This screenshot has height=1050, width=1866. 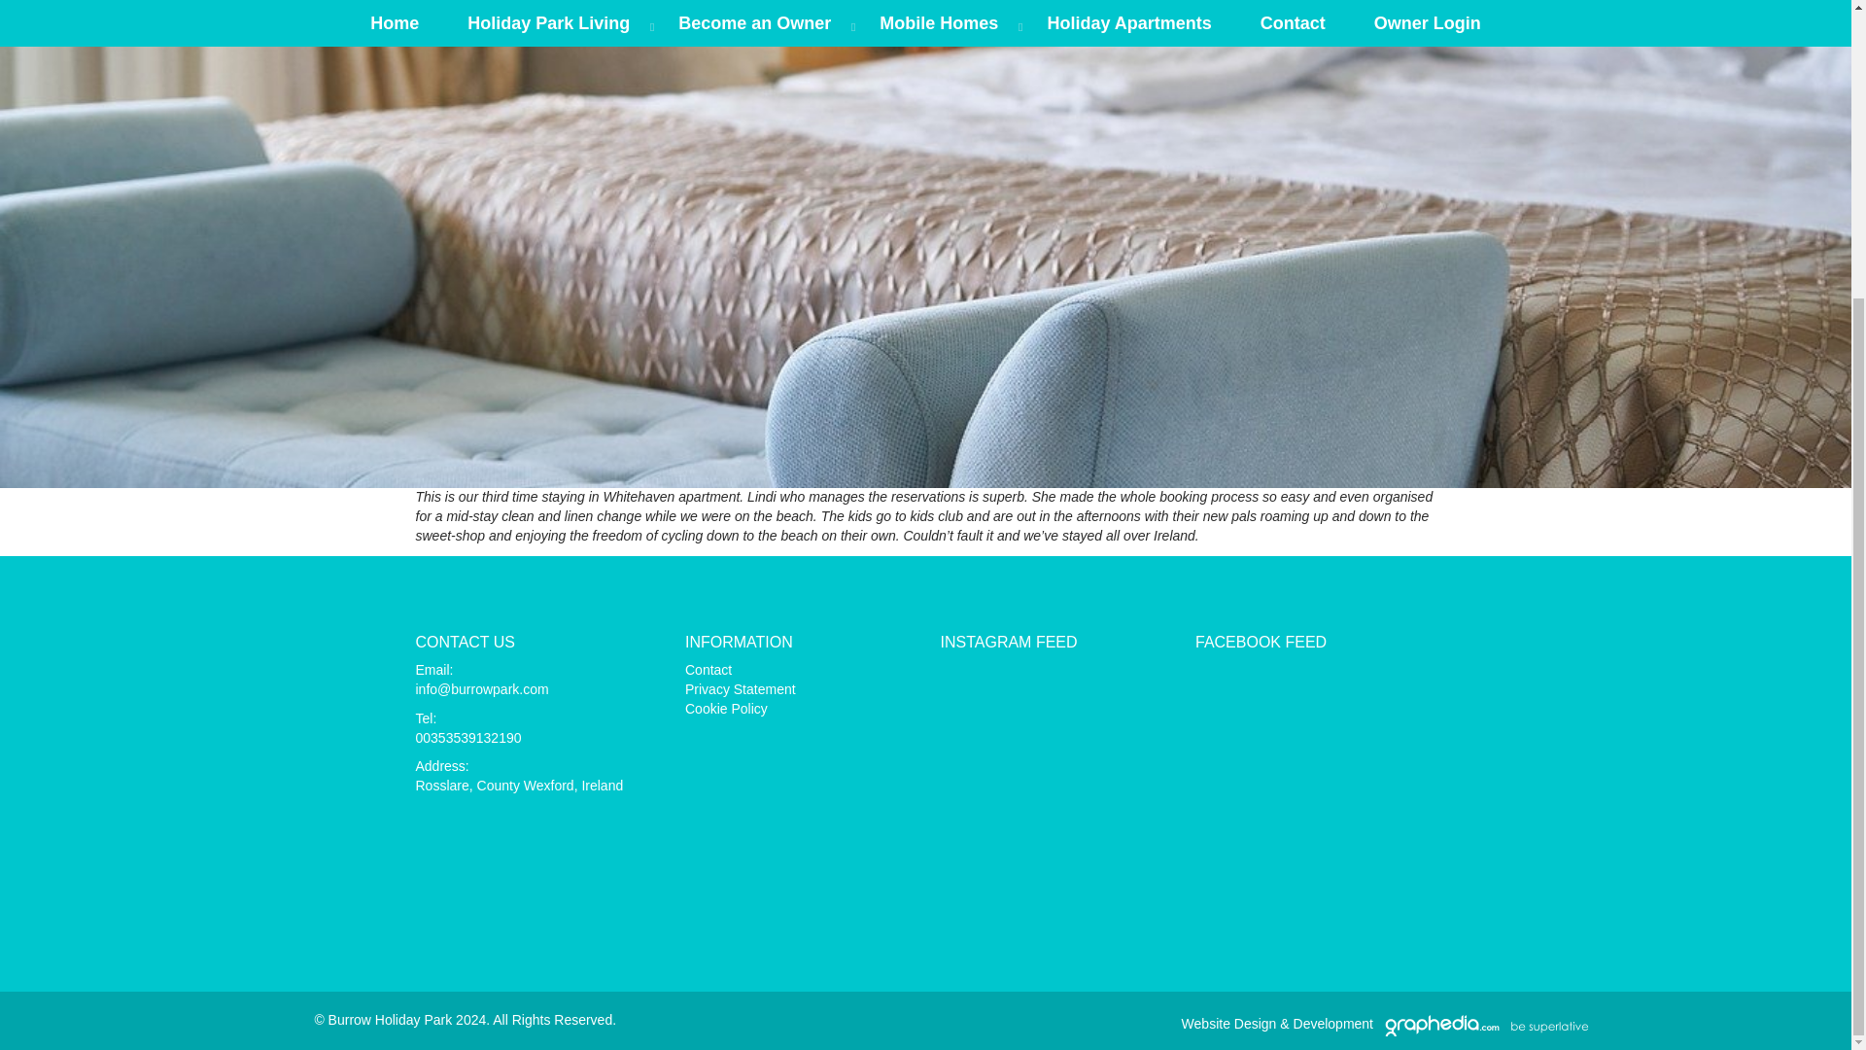 What do you see at coordinates (725, 708) in the screenshot?
I see `Cookie Policy` at bounding box center [725, 708].